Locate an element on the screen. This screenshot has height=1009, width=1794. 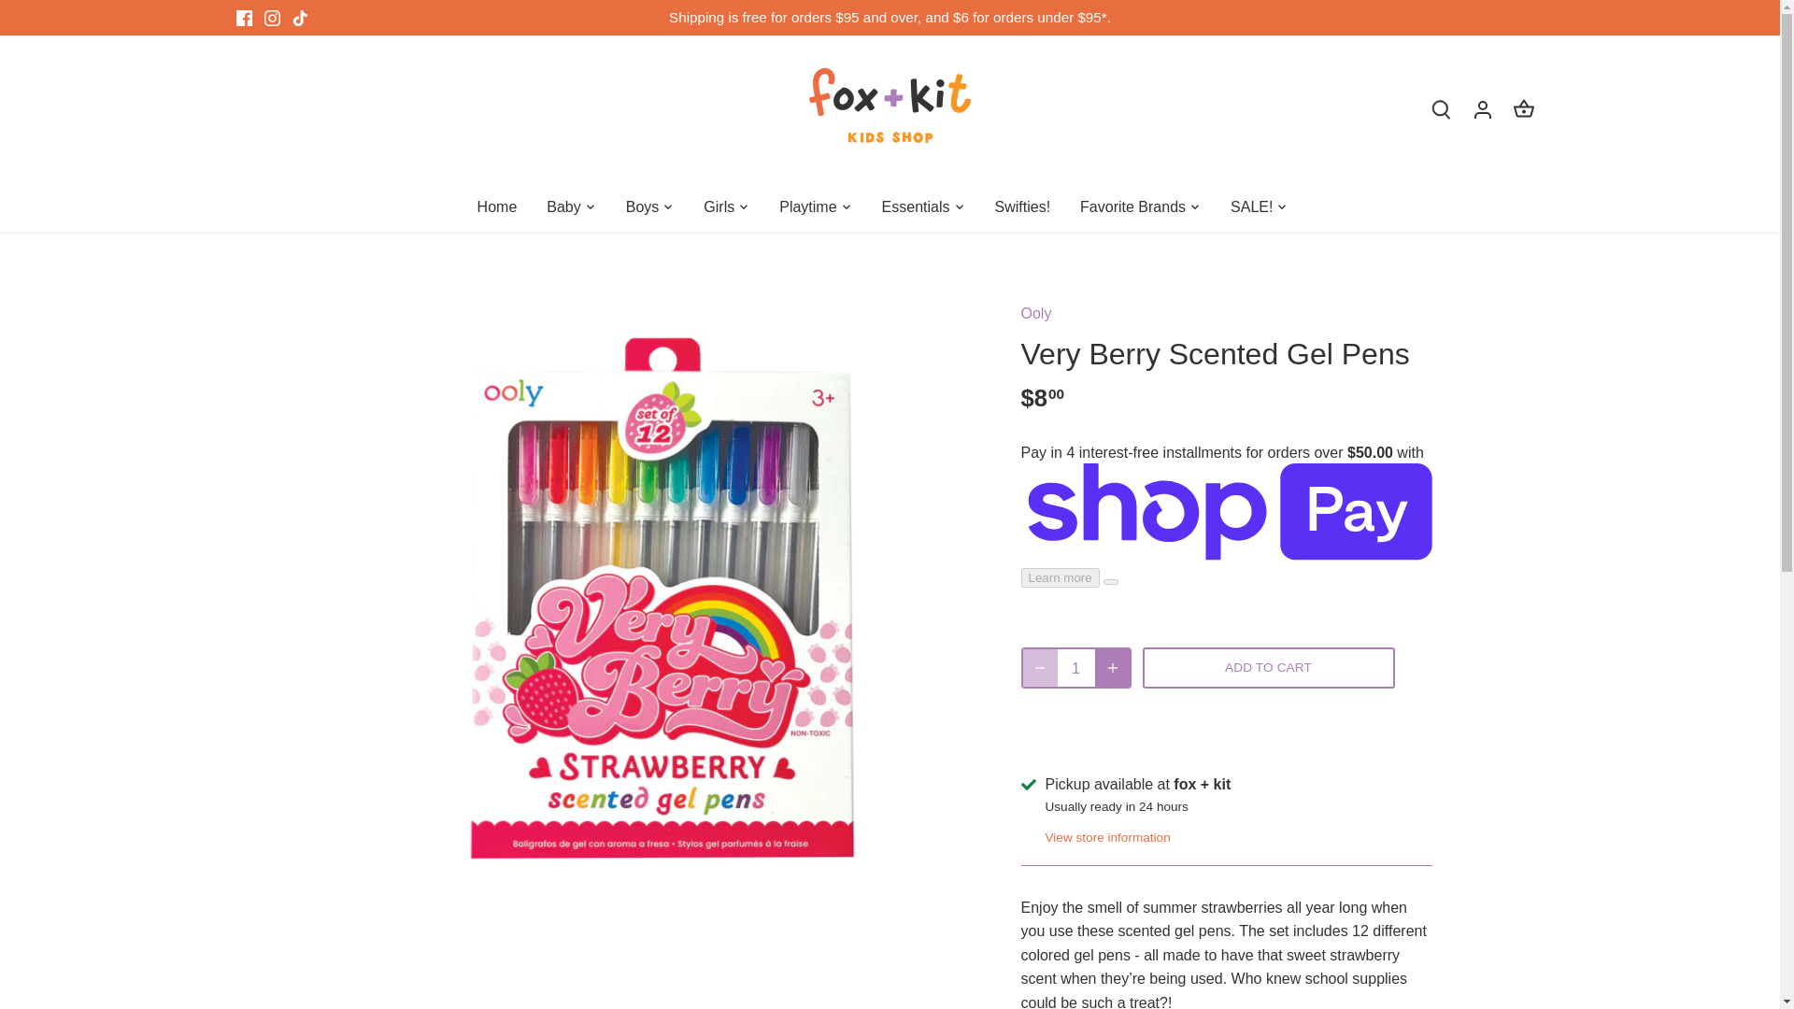
Facebook is located at coordinates (243, 18).